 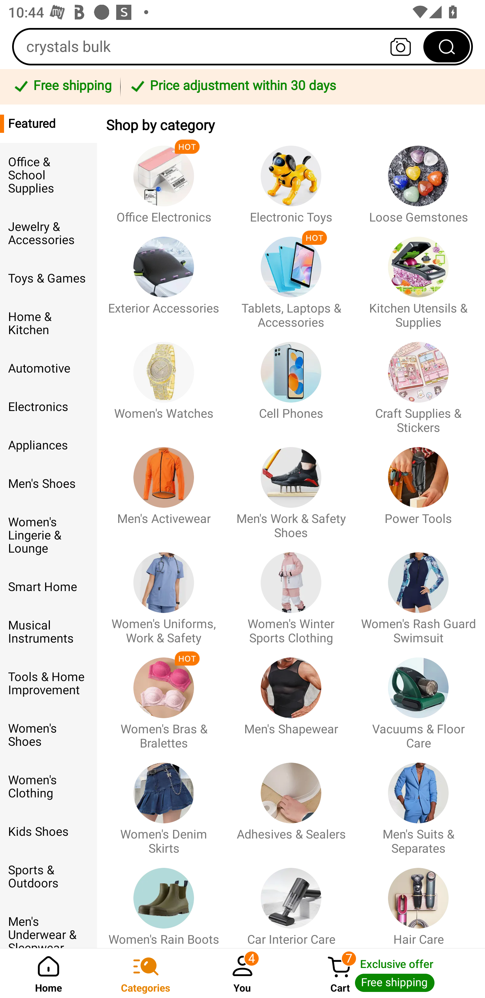 What do you see at coordinates (418, 901) in the screenshot?
I see `Hair Care` at bounding box center [418, 901].